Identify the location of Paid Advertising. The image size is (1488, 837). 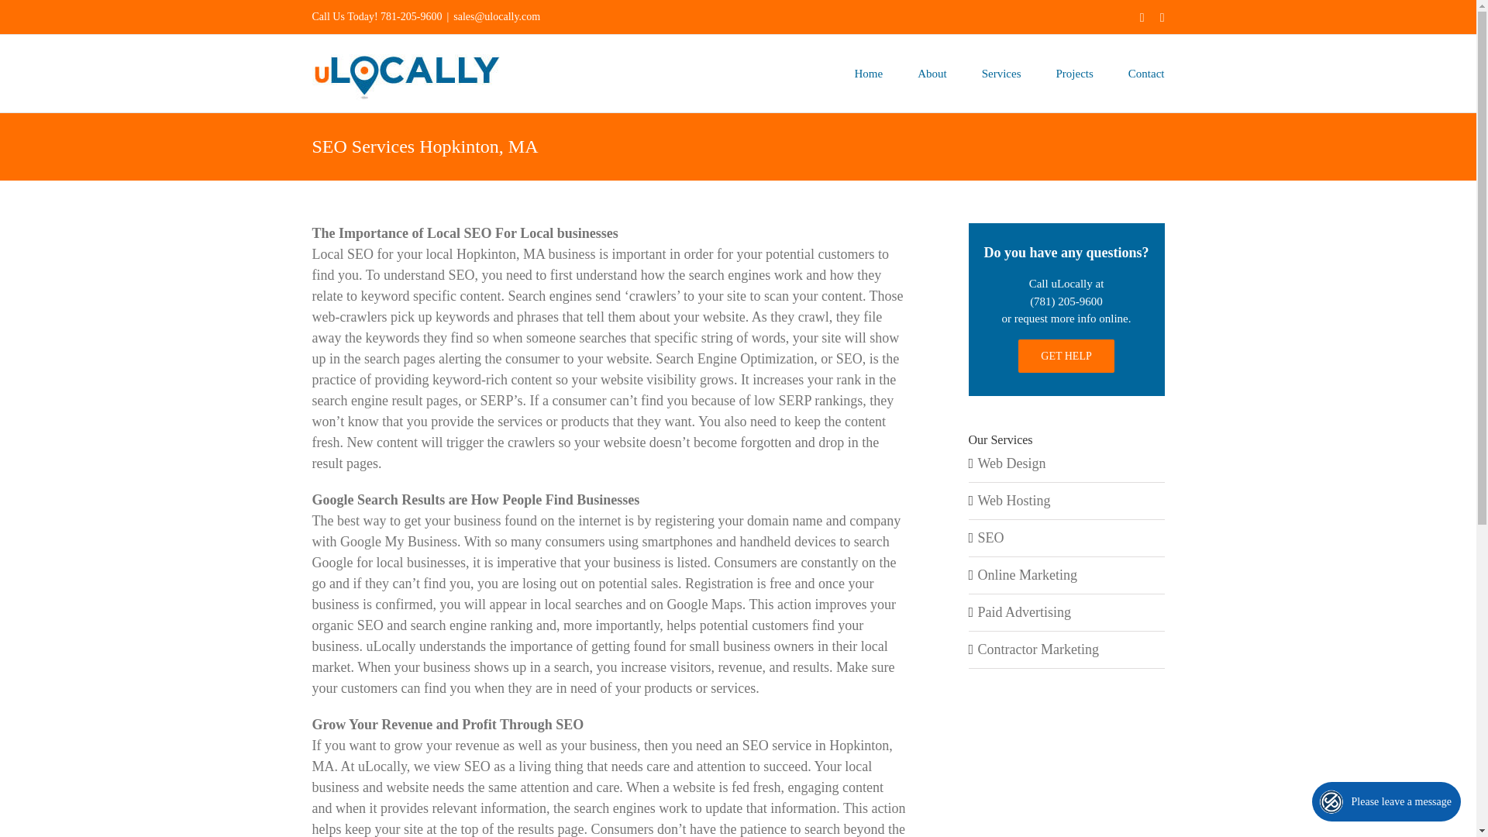
(1025, 612).